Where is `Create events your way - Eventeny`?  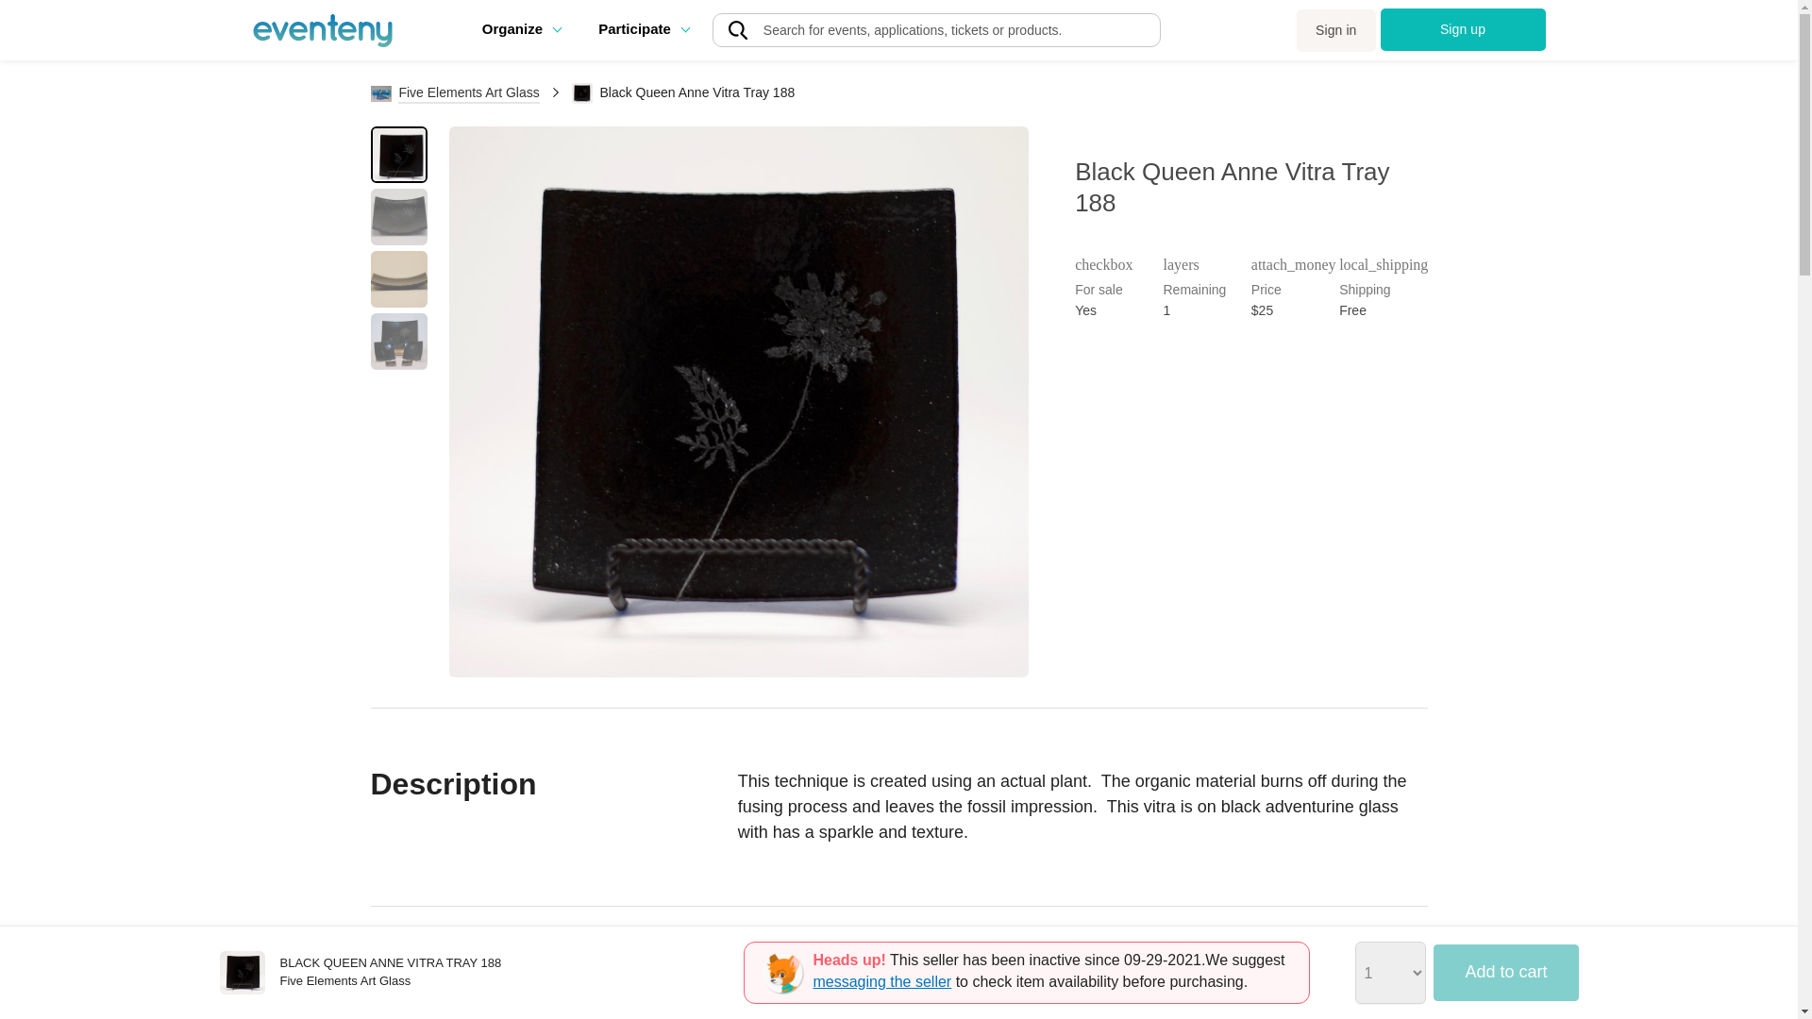 Create events your way - Eventeny is located at coordinates (323, 30).